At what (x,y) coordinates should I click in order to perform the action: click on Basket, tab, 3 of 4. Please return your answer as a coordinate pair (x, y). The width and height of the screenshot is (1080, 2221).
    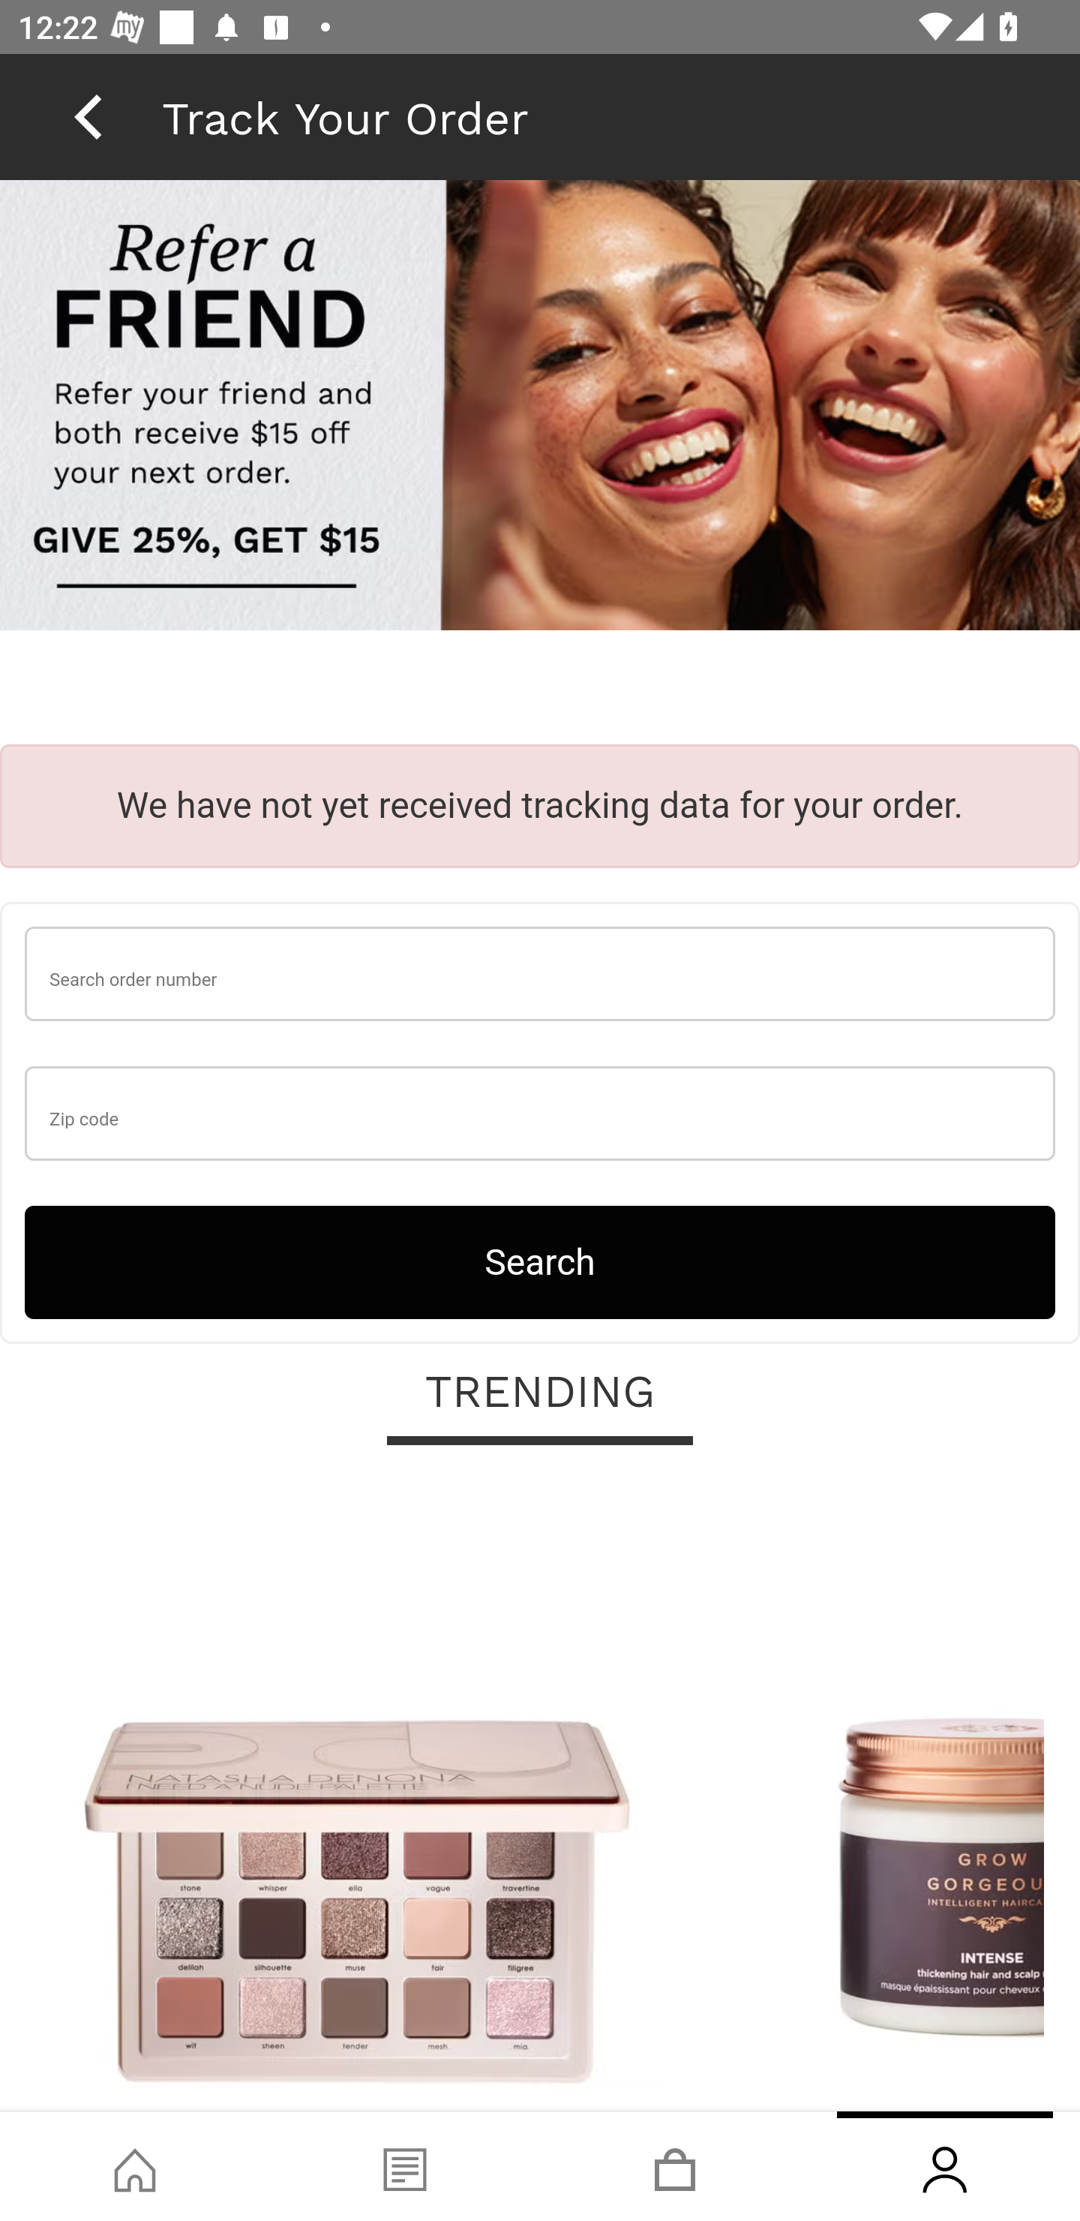
    Looking at the image, I should click on (675, 2166).